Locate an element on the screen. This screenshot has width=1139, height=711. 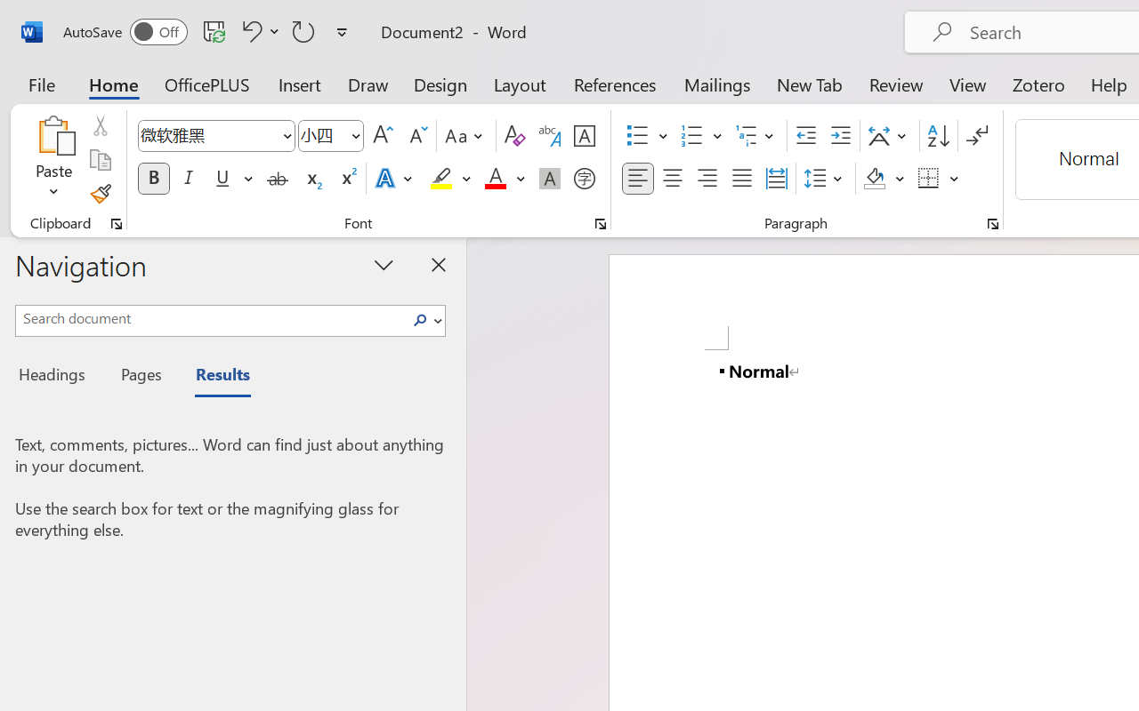
Design is located at coordinates (440, 84).